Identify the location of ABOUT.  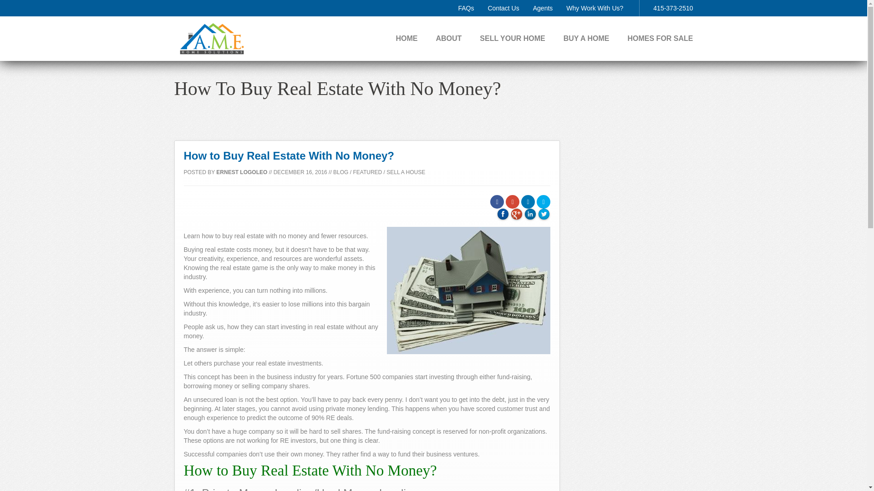
(448, 38).